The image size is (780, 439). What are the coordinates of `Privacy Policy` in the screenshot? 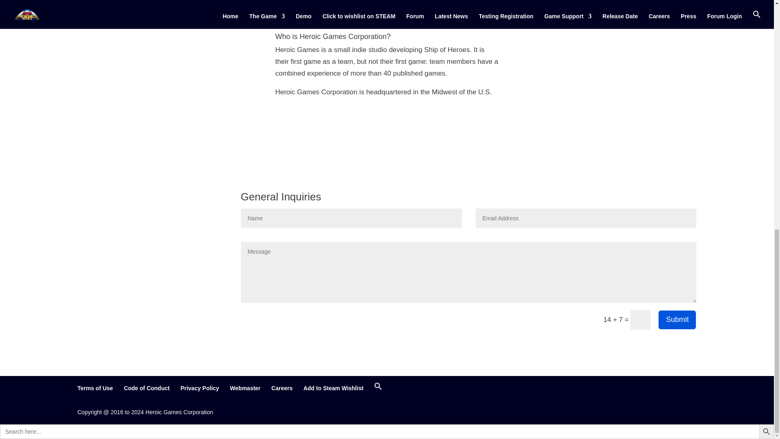 It's located at (199, 388).